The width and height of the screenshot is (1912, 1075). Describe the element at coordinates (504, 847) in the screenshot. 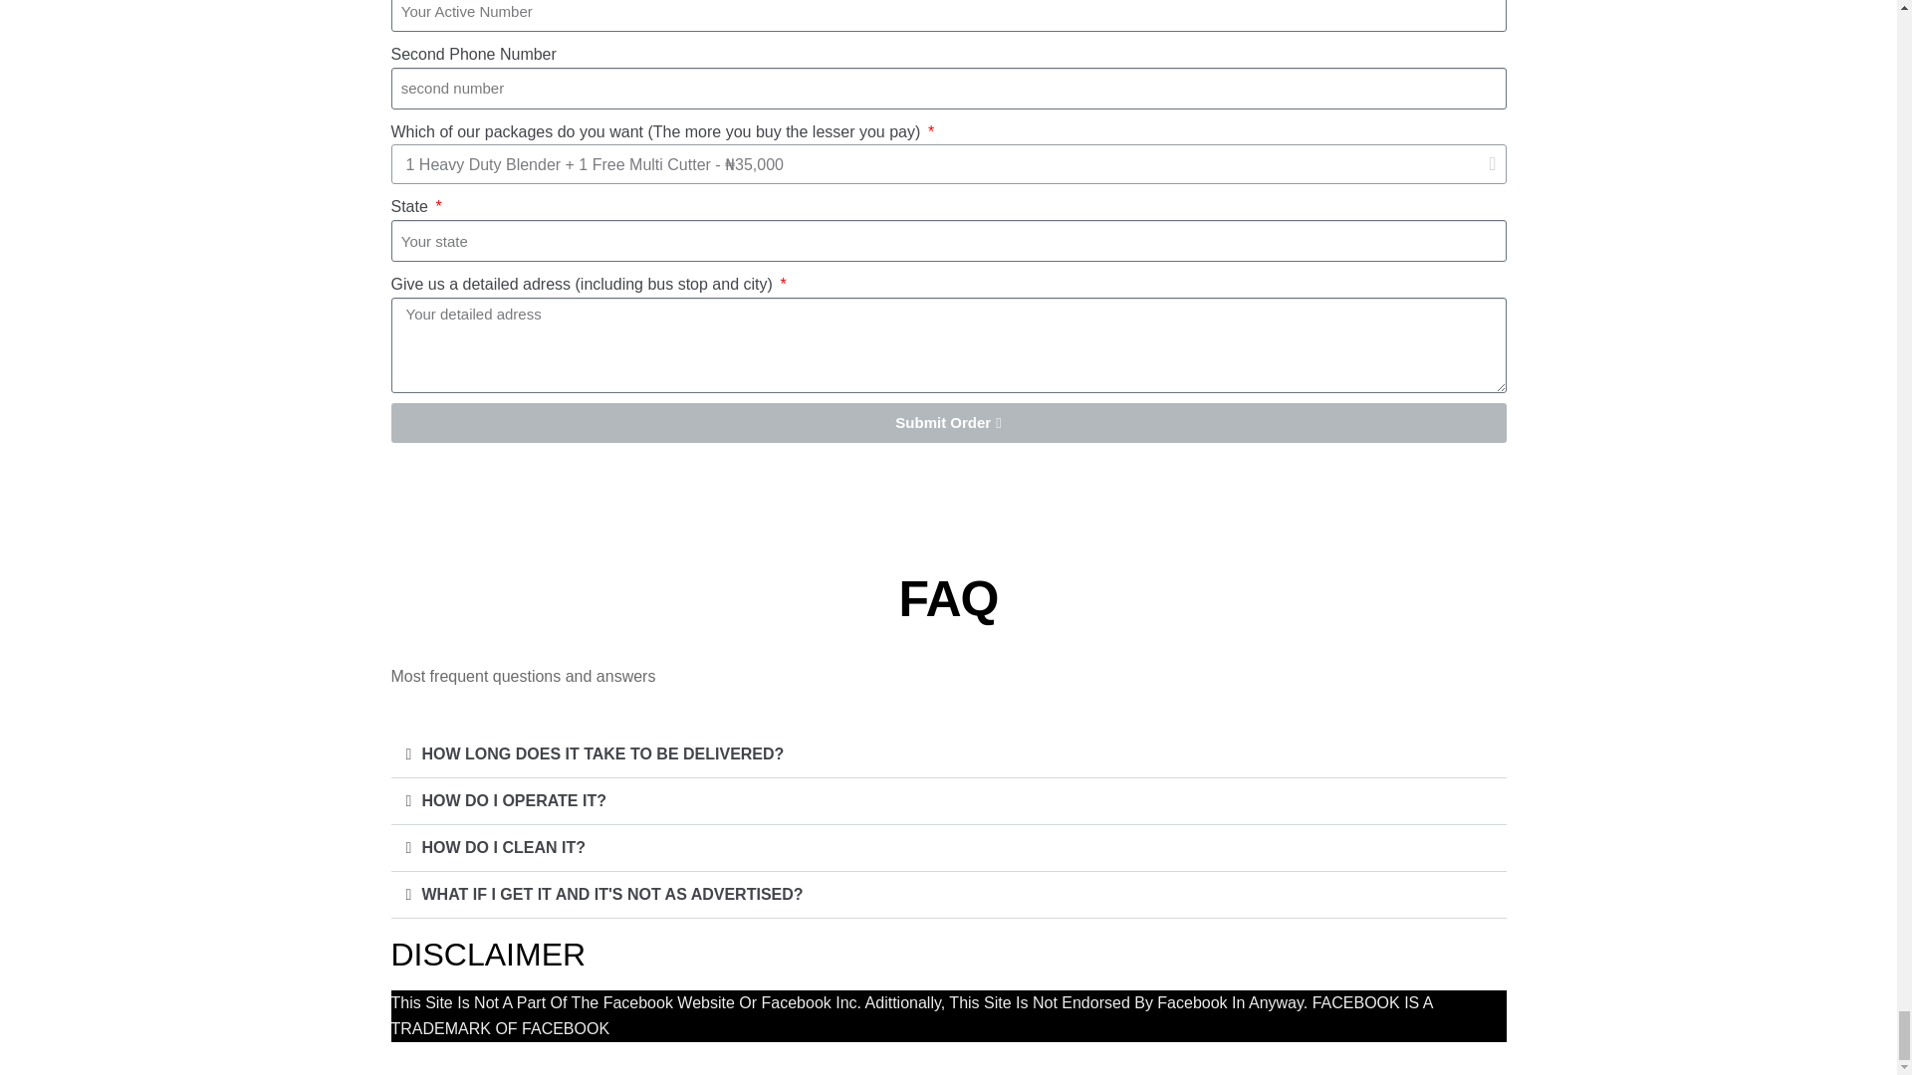

I see `HOW DO I CLEAN IT?` at that location.